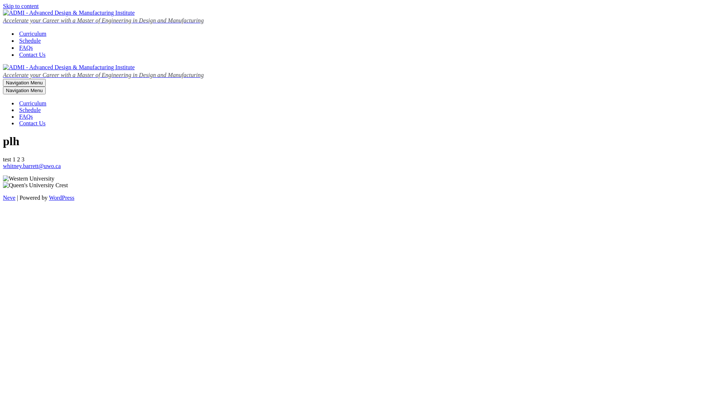 This screenshot has height=398, width=708. What do you see at coordinates (24, 91) in the screenshot?
I see `Navigation Menu` at bounding box center [24, 91].